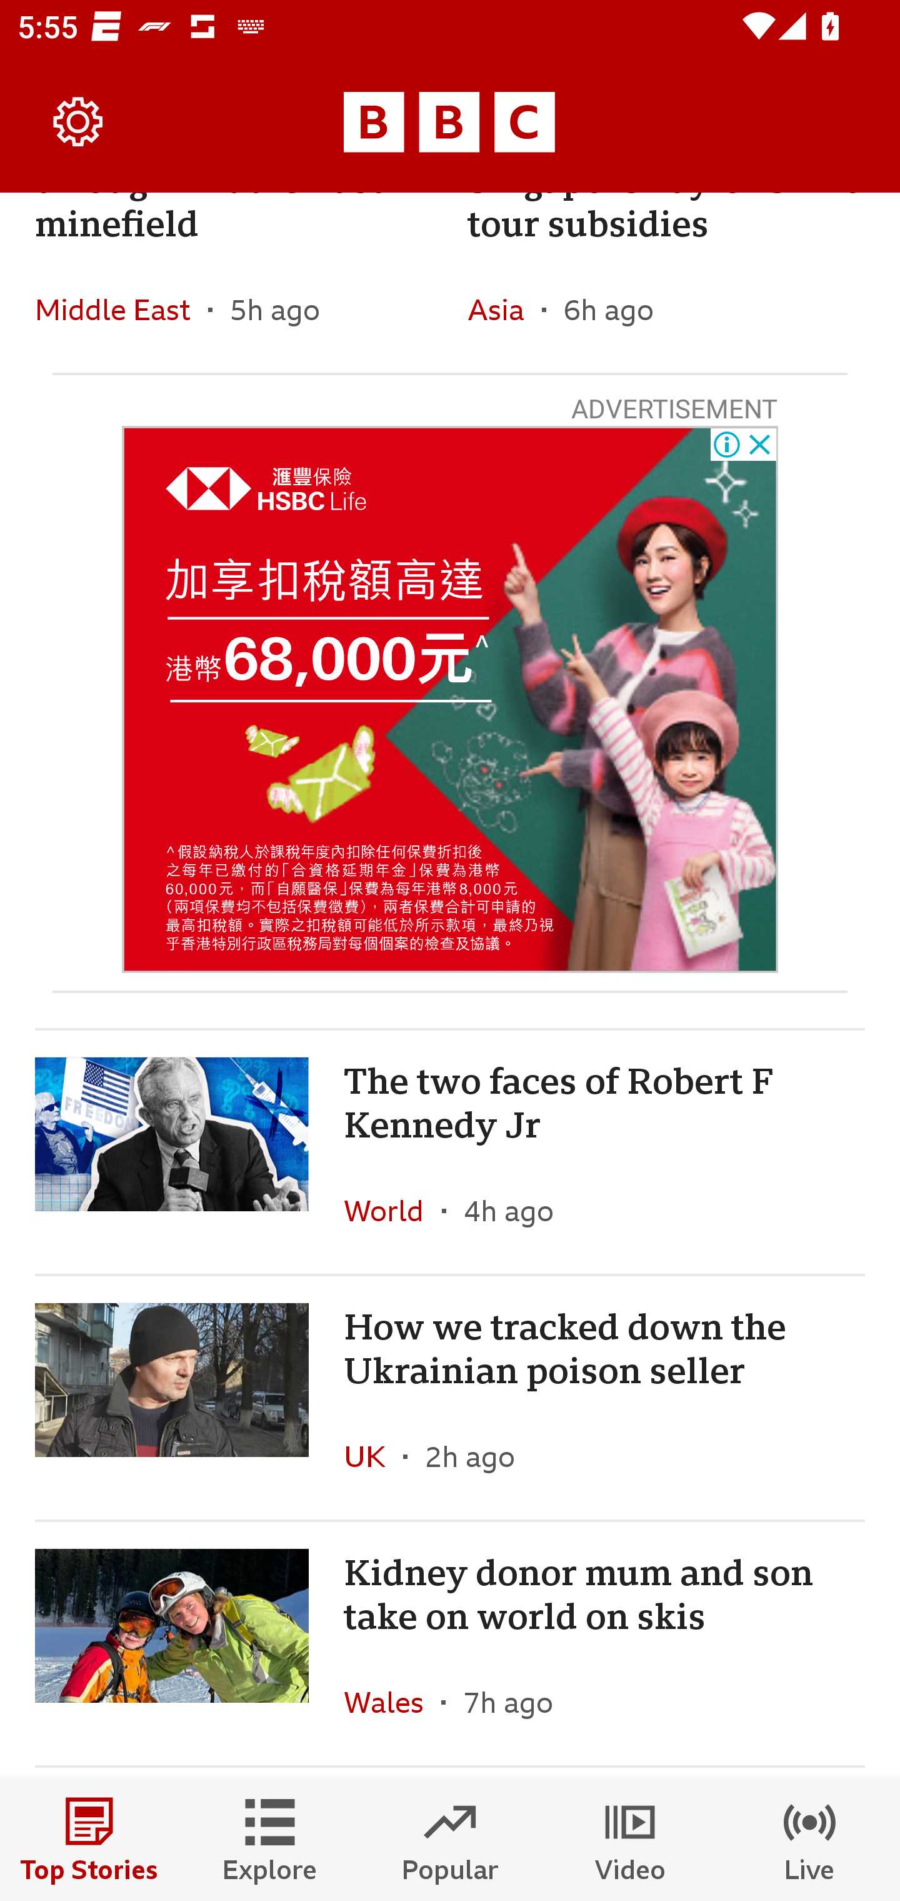 The image size is (900, 1901). Describe the element at coordinates (392, 1211) in the screenshot. I see `World In the section World` at that location.